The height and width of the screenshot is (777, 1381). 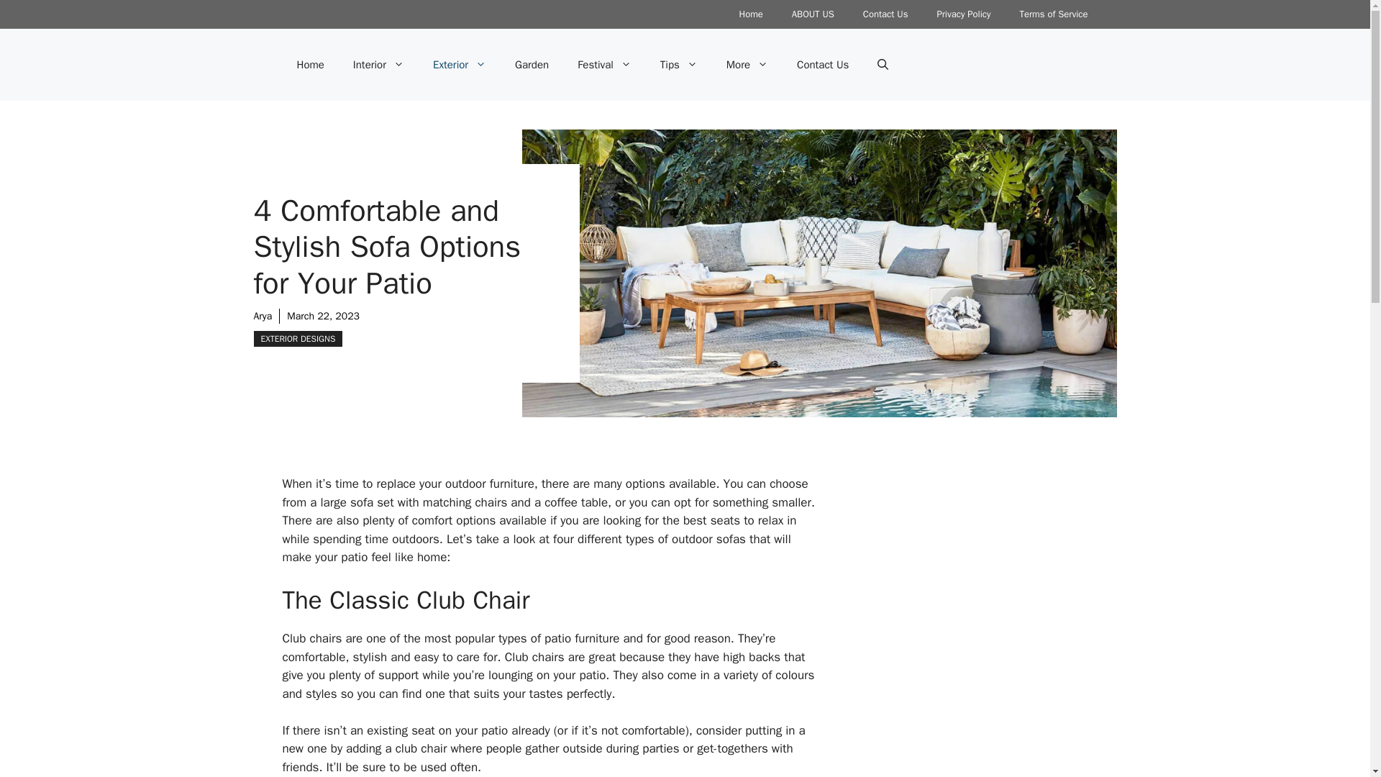 I want to click on Festival, so click(x=604, y=65).